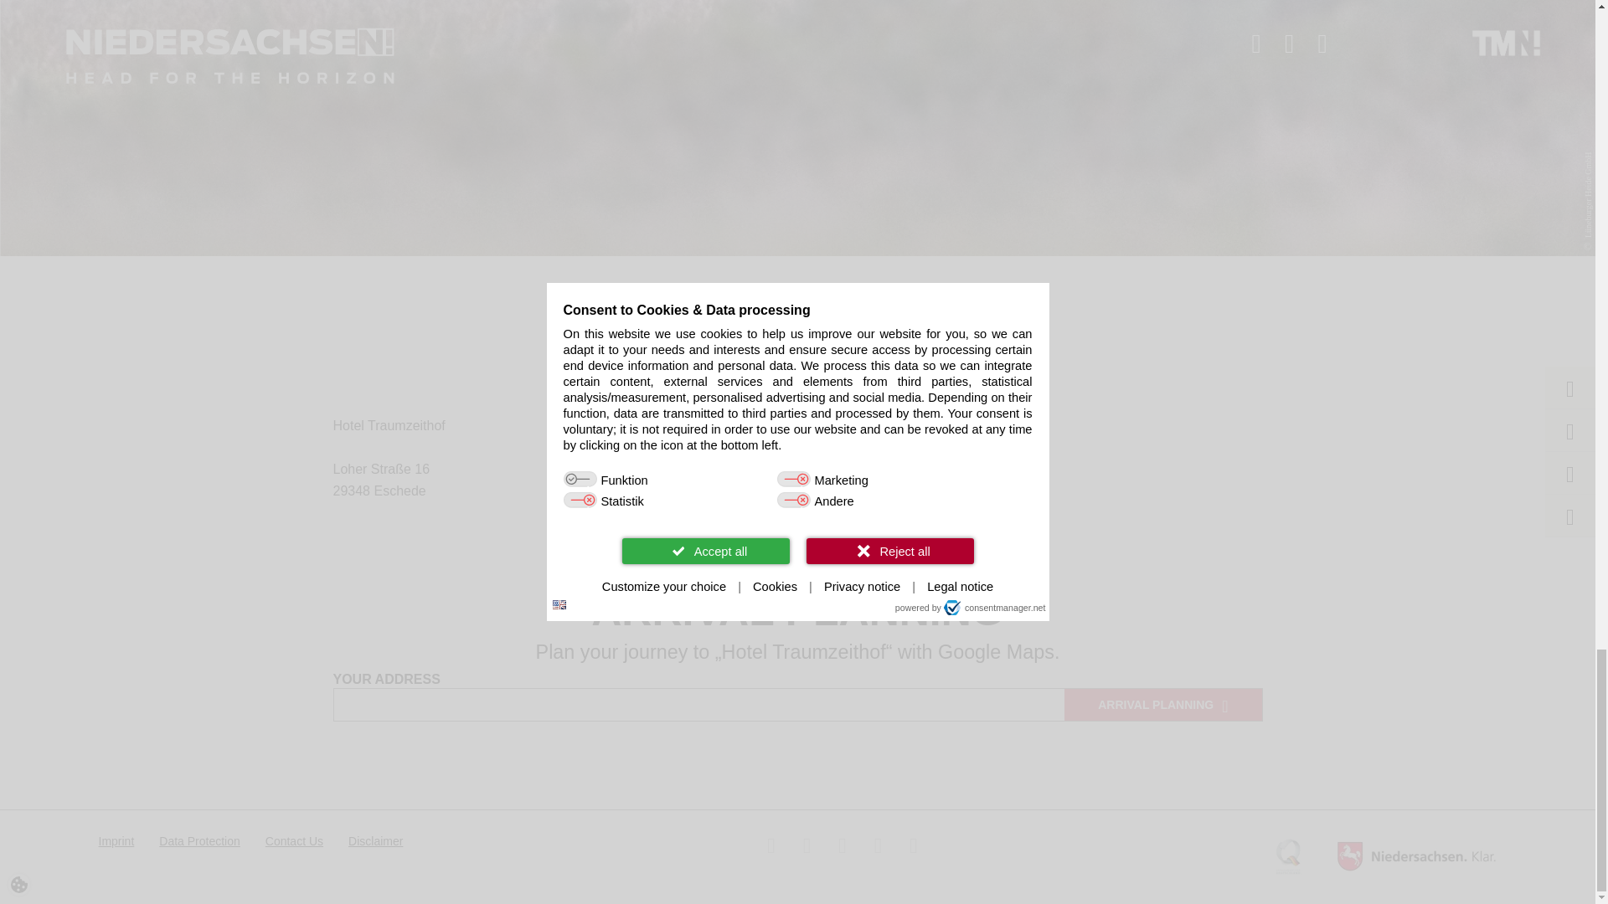 This screenshot has height=904, width=1608. I want to click on Disclaimer, so click(375, 840).